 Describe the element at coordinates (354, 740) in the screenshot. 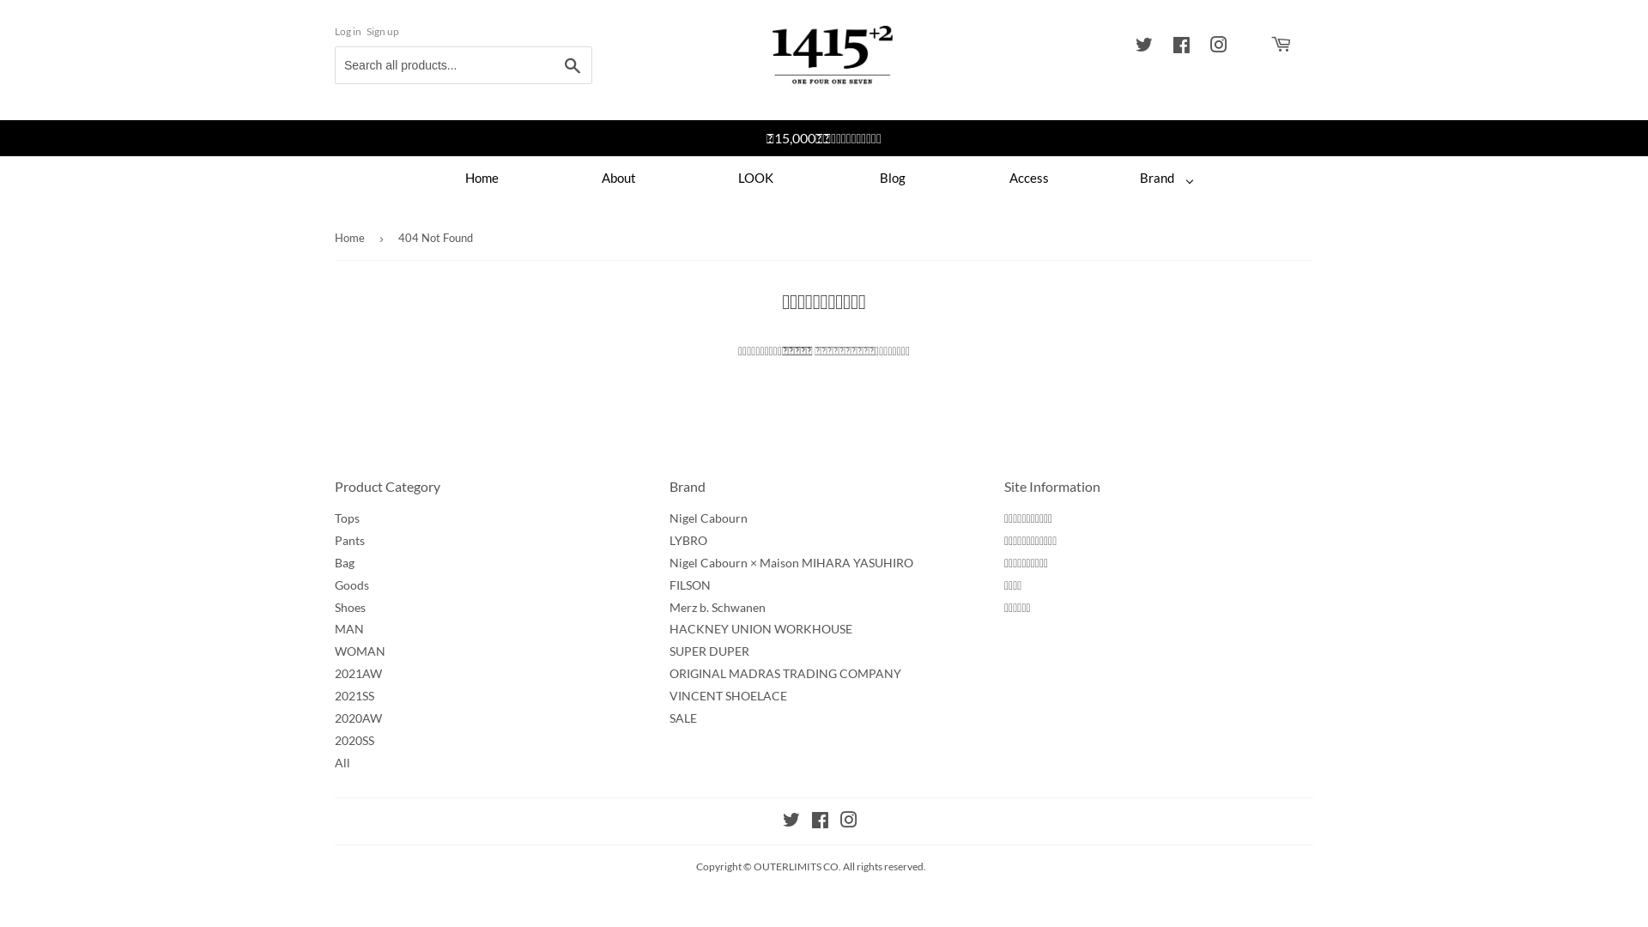

I see `2020SS` at that location.